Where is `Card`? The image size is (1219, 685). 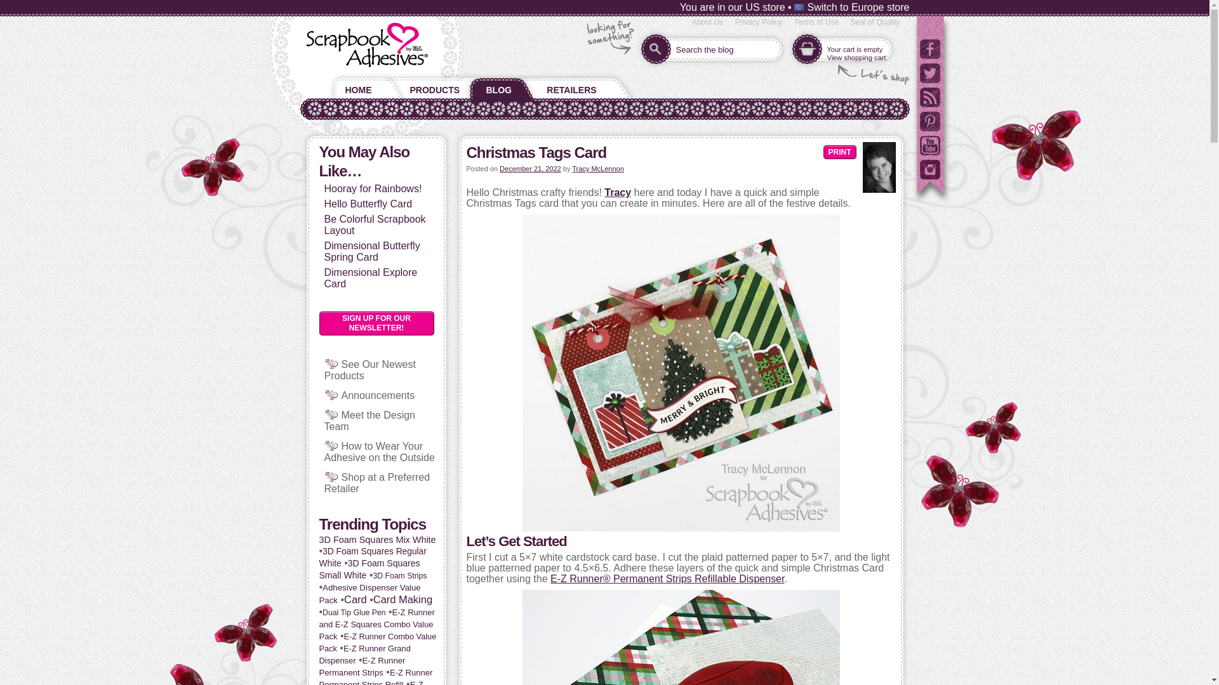
Card is located at coordinates (355, 599).